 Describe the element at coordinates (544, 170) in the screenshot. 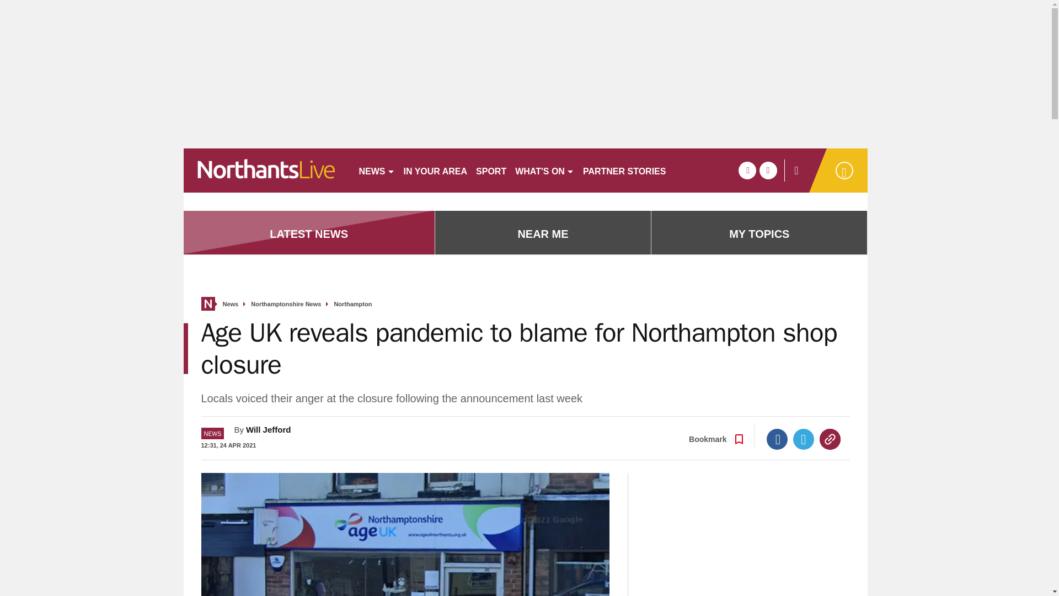

I see `WHAT'S ON` at that location.